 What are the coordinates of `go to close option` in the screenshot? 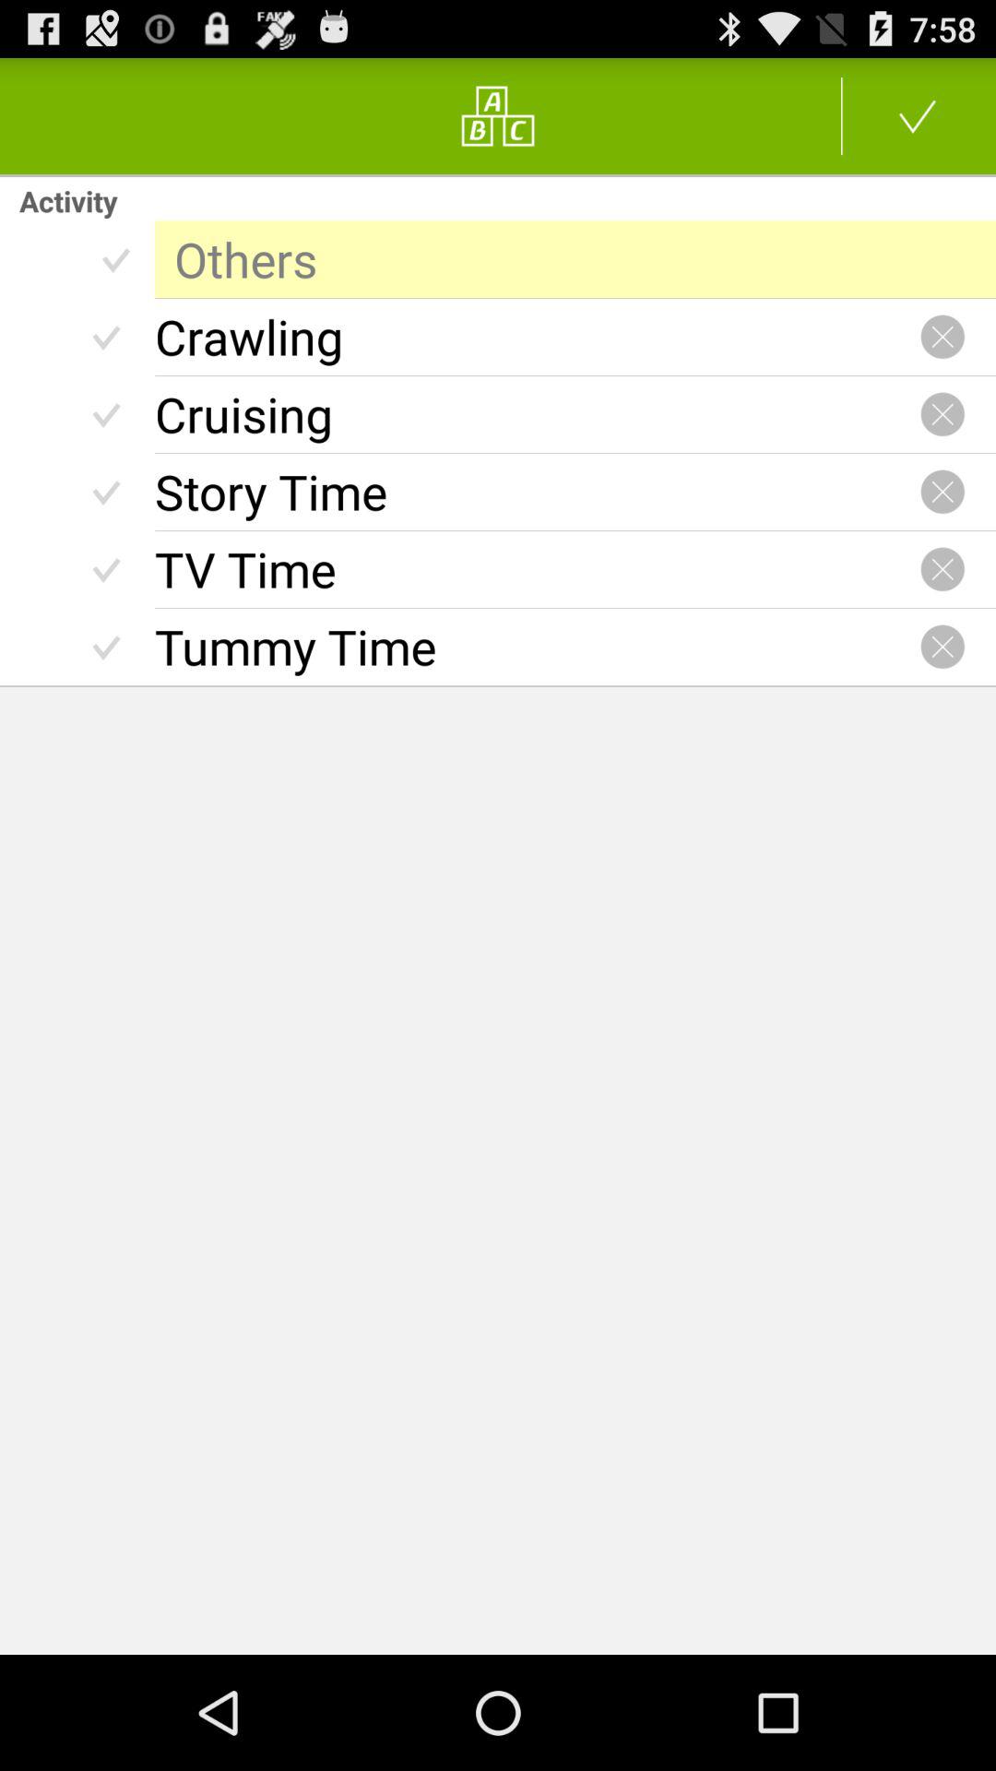 It's located at (943, 337).